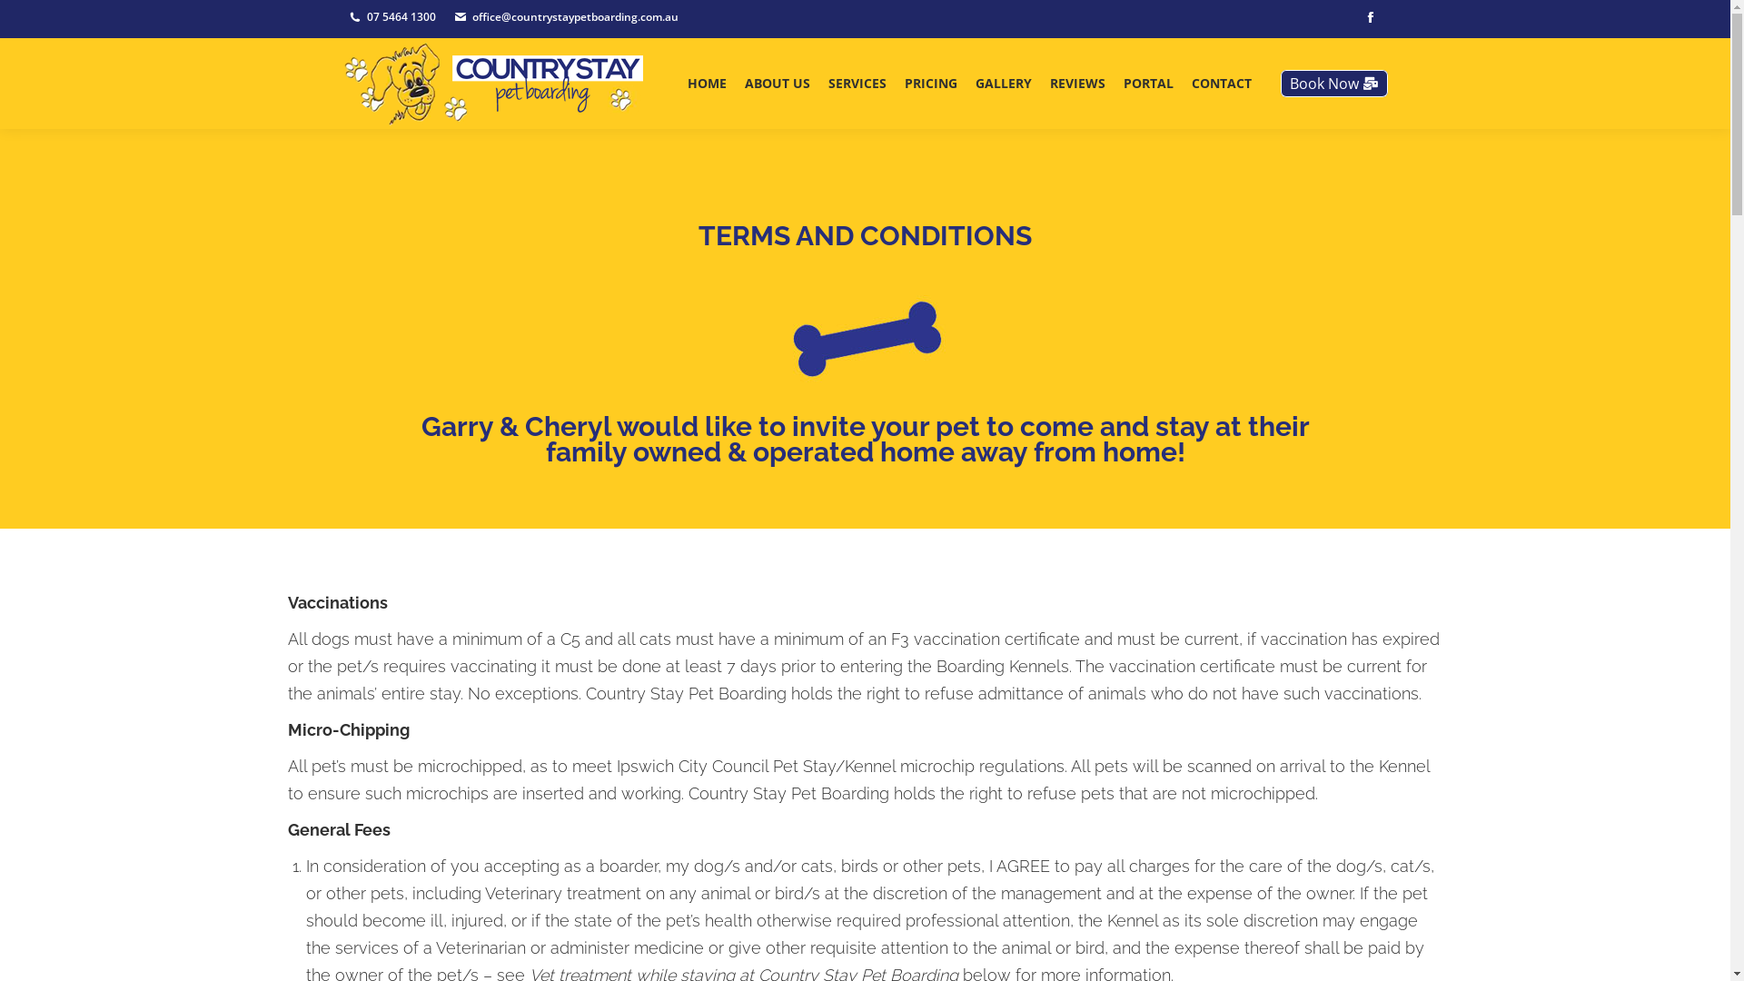 The width and height of the screenshot is (1744, 981). I want to click on CONTACT, so click(1221, 84).